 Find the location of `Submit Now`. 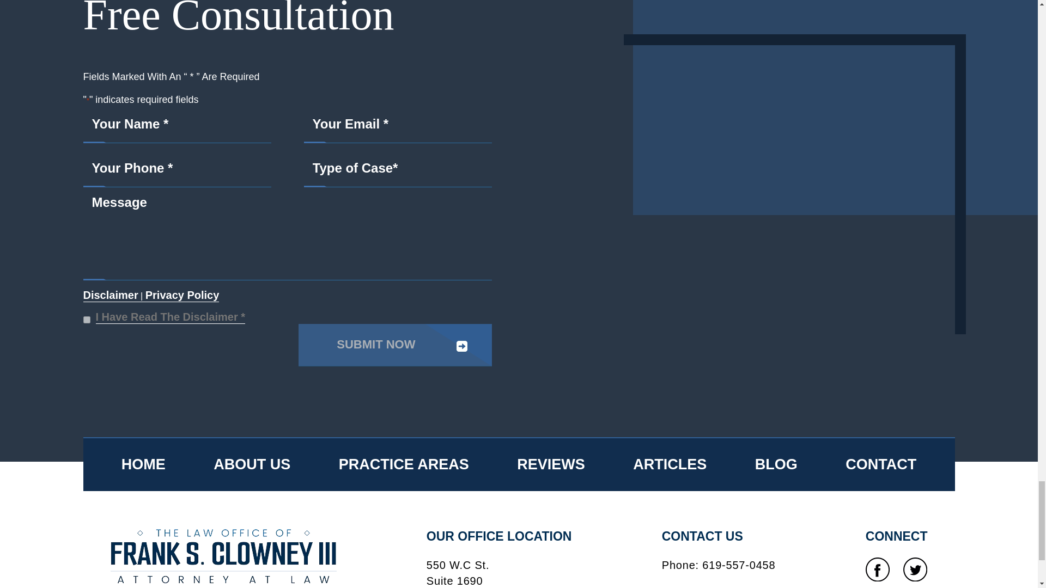

Submit Now is located at coordinates (394, 345).